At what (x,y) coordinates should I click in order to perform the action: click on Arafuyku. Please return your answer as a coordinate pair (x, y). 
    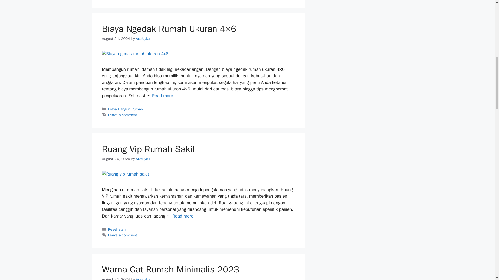
    Looking at the image, I should click on (143, 278).